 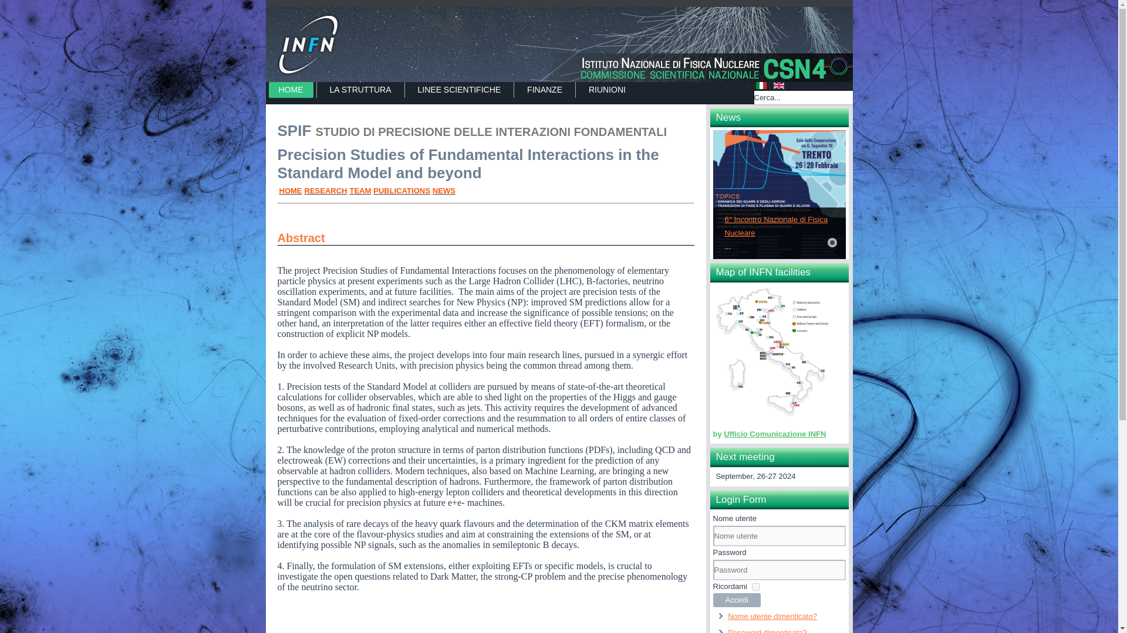 What do you see at coordinates (772, 617) in the screenshot?
I see `Nome utente dimenticato?` at bounding box center [772, 617].